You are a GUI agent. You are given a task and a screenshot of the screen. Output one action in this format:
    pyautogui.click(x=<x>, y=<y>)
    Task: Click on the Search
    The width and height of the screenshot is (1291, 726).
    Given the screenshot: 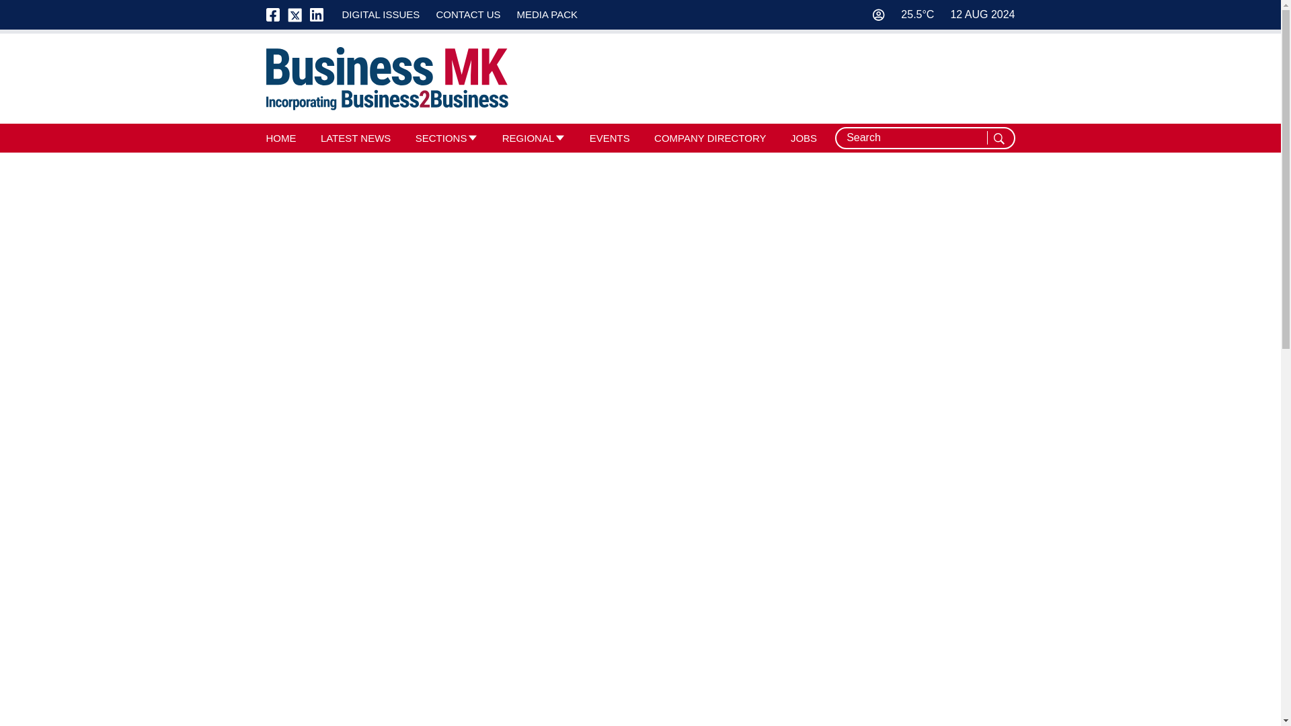 What is the action you would take?
    pyautogui.click(x=1001, y=138)
    